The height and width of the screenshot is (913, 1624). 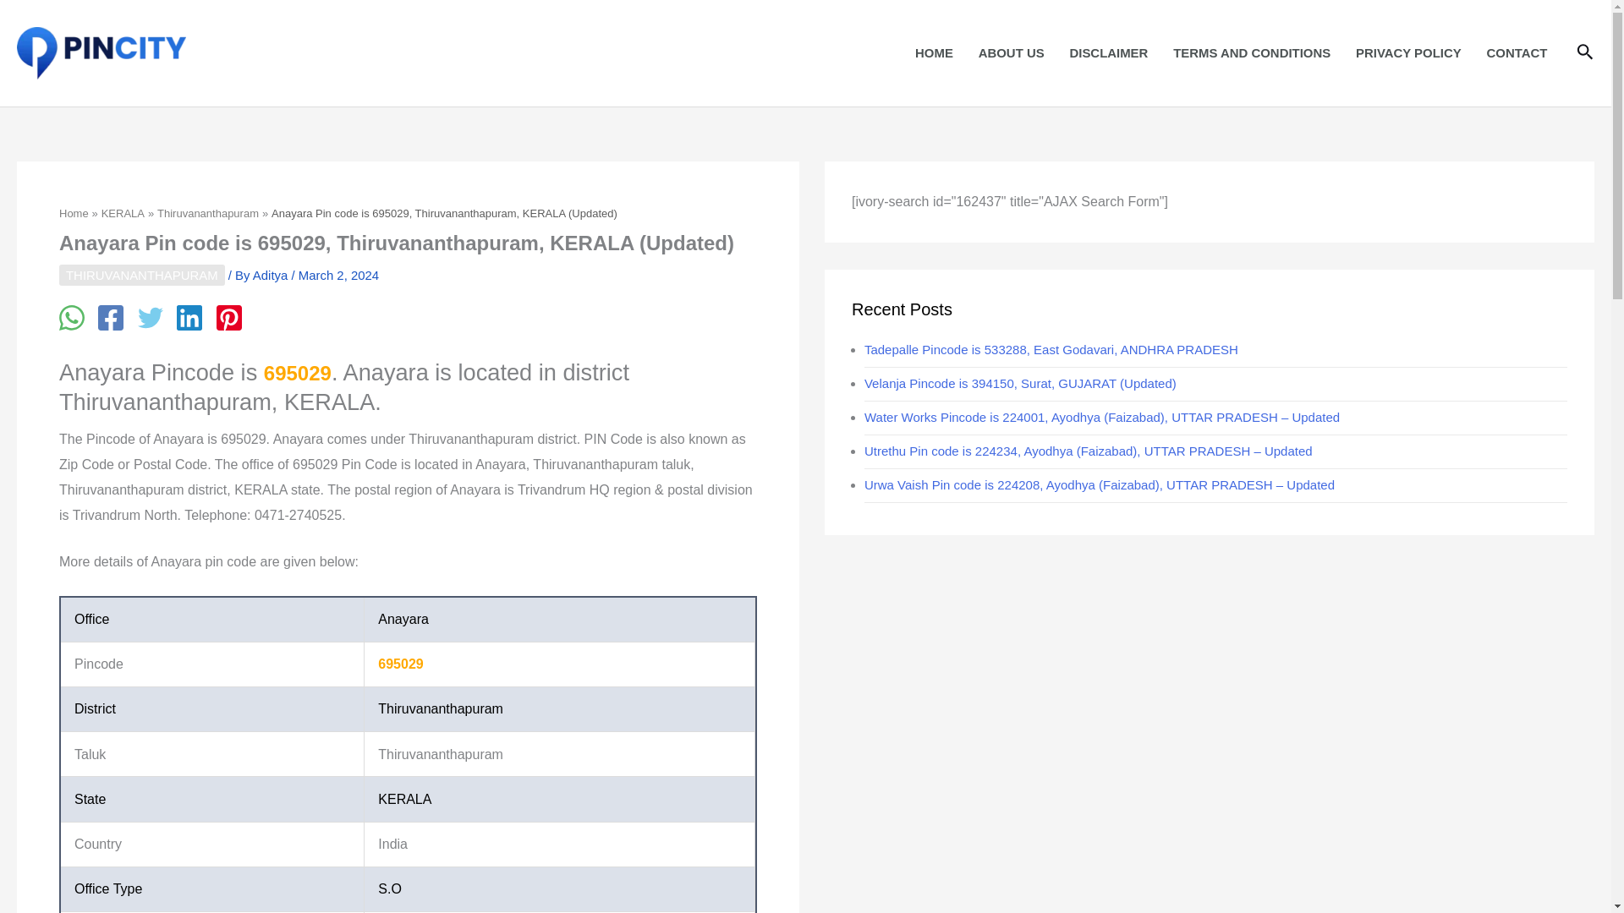 What do you see at coordinates (122, 213) in the screenshot?
I see `KERALA` at bounding box center [122, 213].